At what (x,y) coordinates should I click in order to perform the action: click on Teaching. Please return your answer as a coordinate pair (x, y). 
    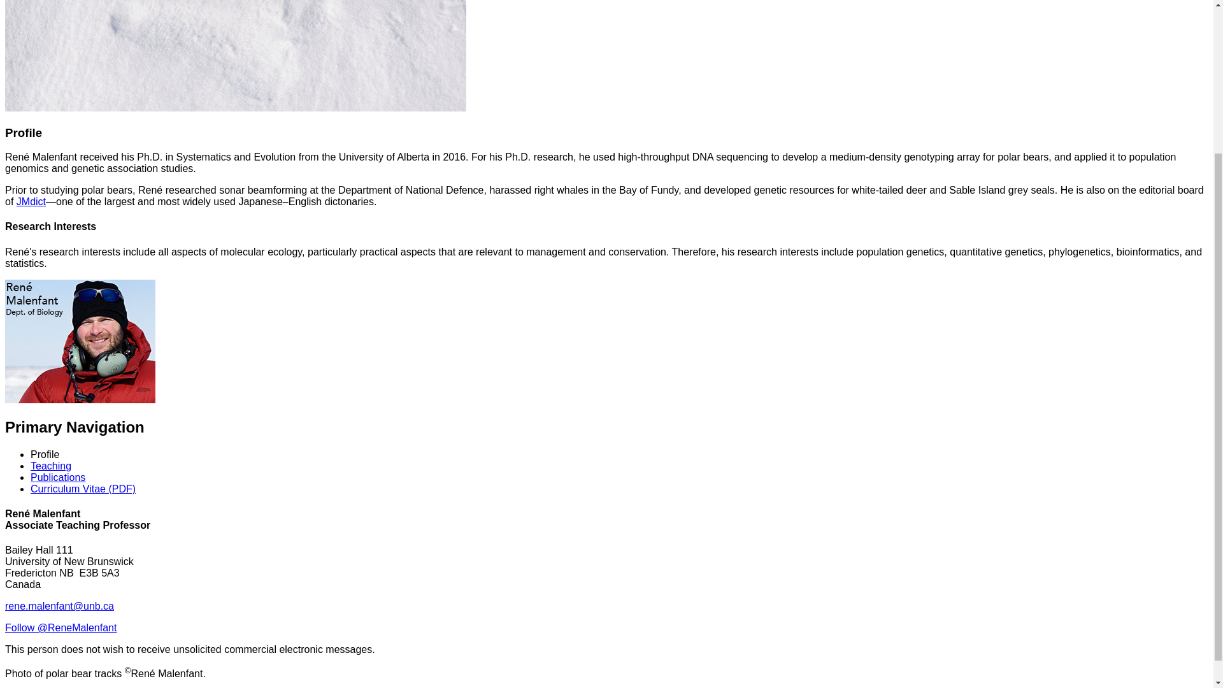
    Looking at the image, I should click on (51, 465).